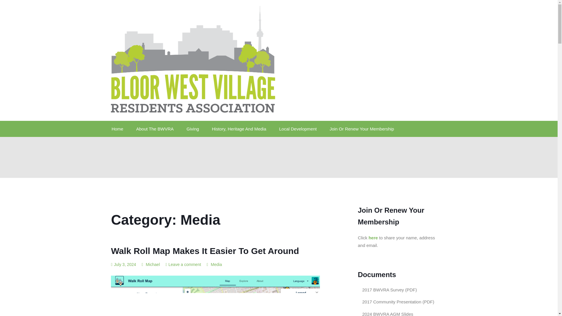  Describe the element at coordinates (123, 265) in the screenshot. I see `July 3, 2024` at that location.